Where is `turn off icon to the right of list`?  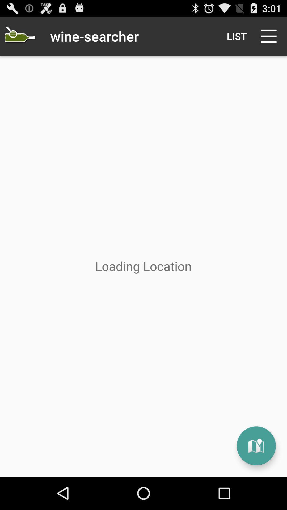 turn off icon to the right of list is located at coordinates (270, 36).